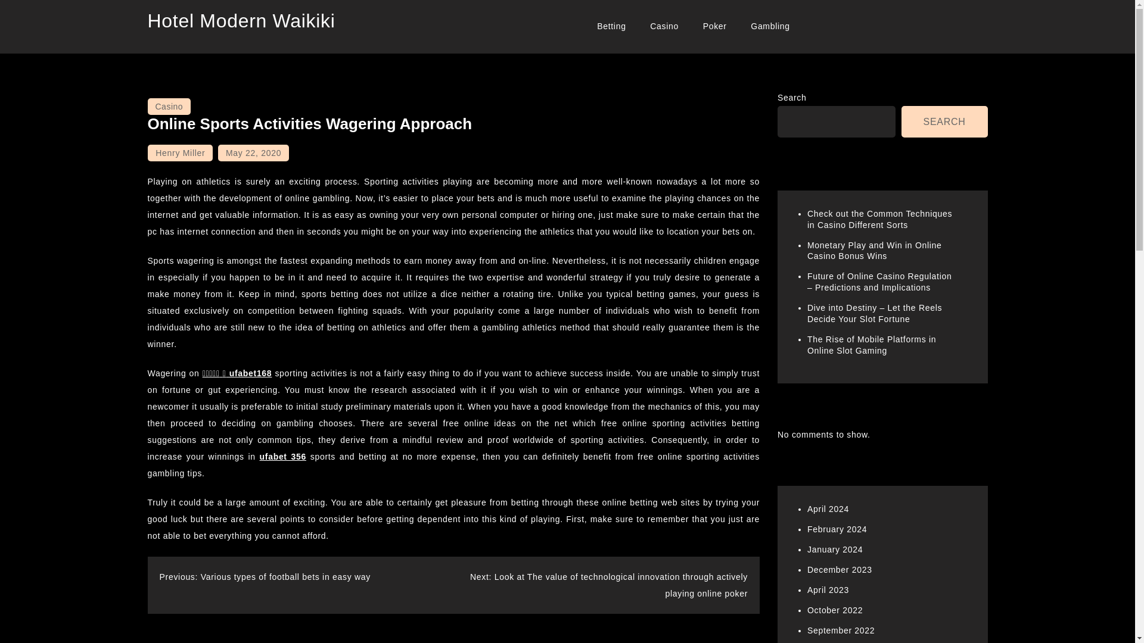 This screenshot has width=1144, height=643. I want to click on Hotel Modern Waikiki, so click(241, 20).